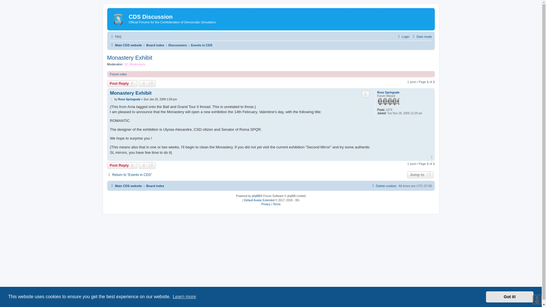 This screenshot has width=546, height=307. Describe the element at coordinates (147, 83) in the screenshot. I see `Topic tools` at that location.